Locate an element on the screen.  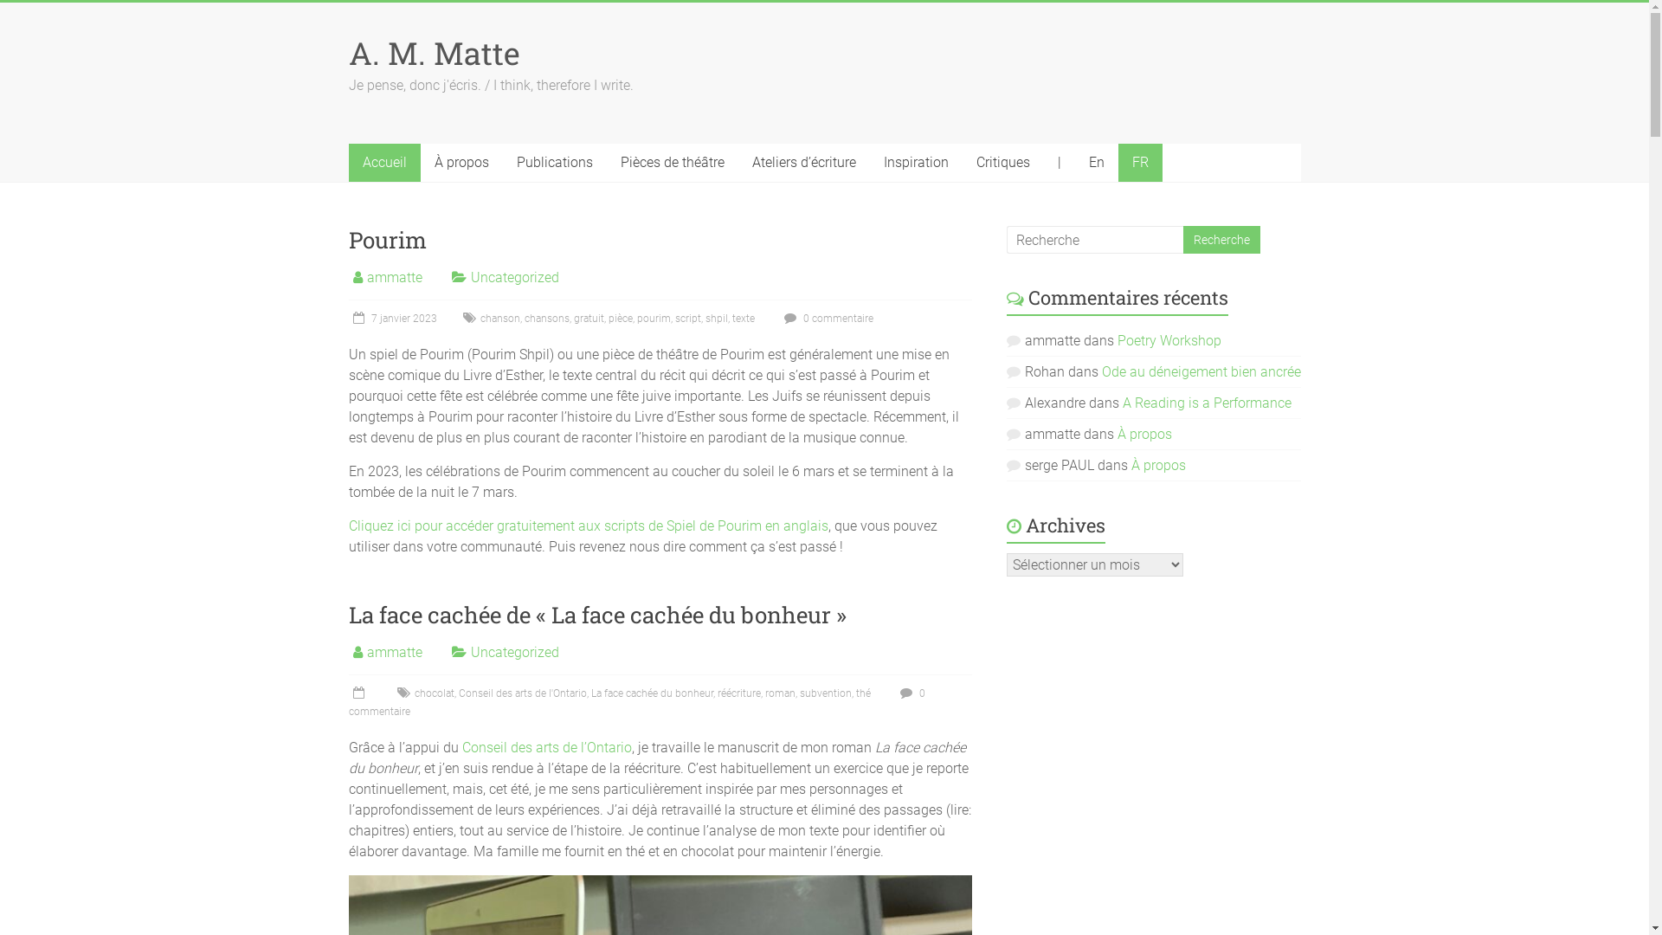
7 janvier 2023 is located at coordinates (392, 319).